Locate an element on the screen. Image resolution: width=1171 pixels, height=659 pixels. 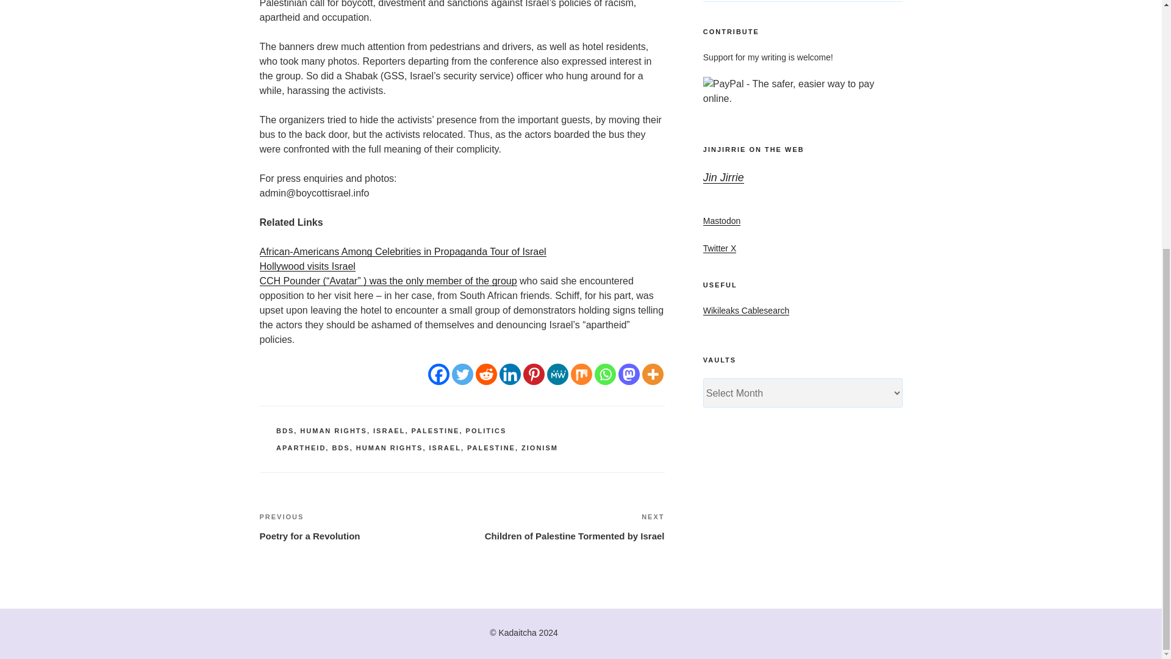
Mastodon is located at coordinates (628, 374).